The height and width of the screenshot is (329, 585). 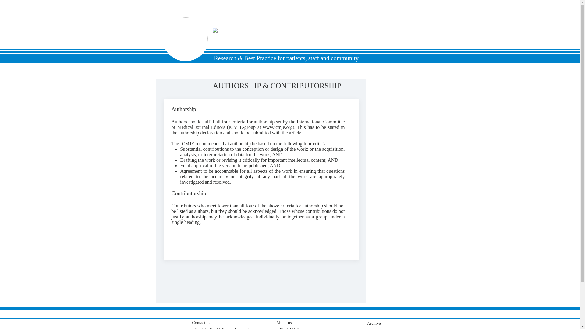 What do you see at coordinates (289, 328) in the screenshot?
I see `Editorial Office` at bounding box center [289, 328].